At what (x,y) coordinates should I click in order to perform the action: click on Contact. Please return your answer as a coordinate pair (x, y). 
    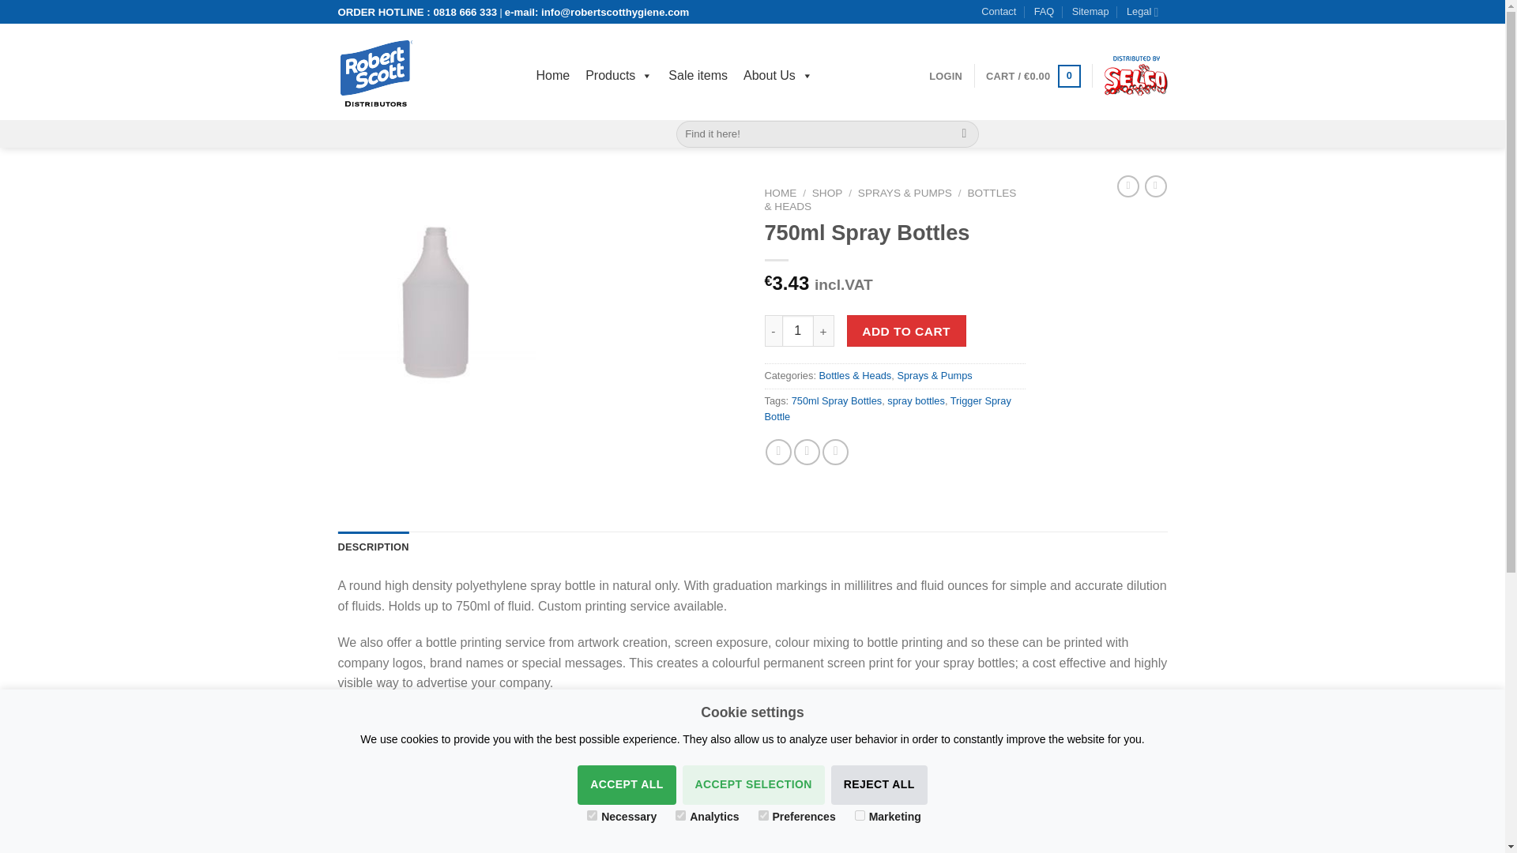
    Looking at the image, I should click on (999, 12).